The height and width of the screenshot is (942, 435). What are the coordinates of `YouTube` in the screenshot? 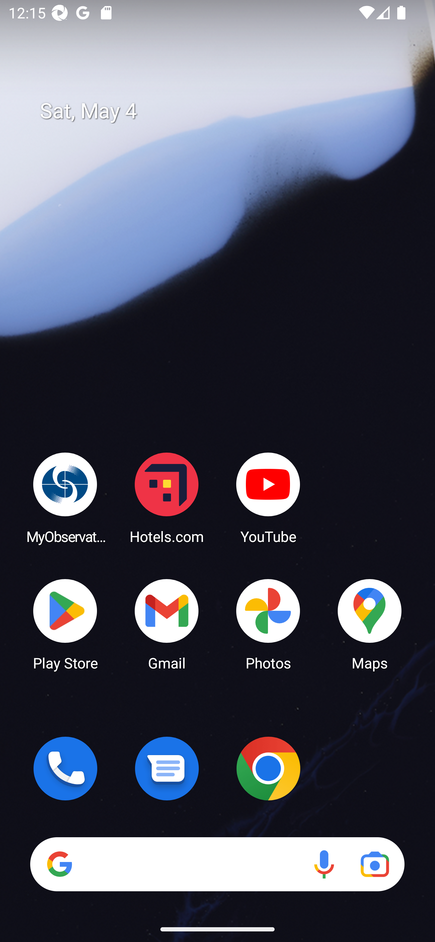 It's located at (268, 498).